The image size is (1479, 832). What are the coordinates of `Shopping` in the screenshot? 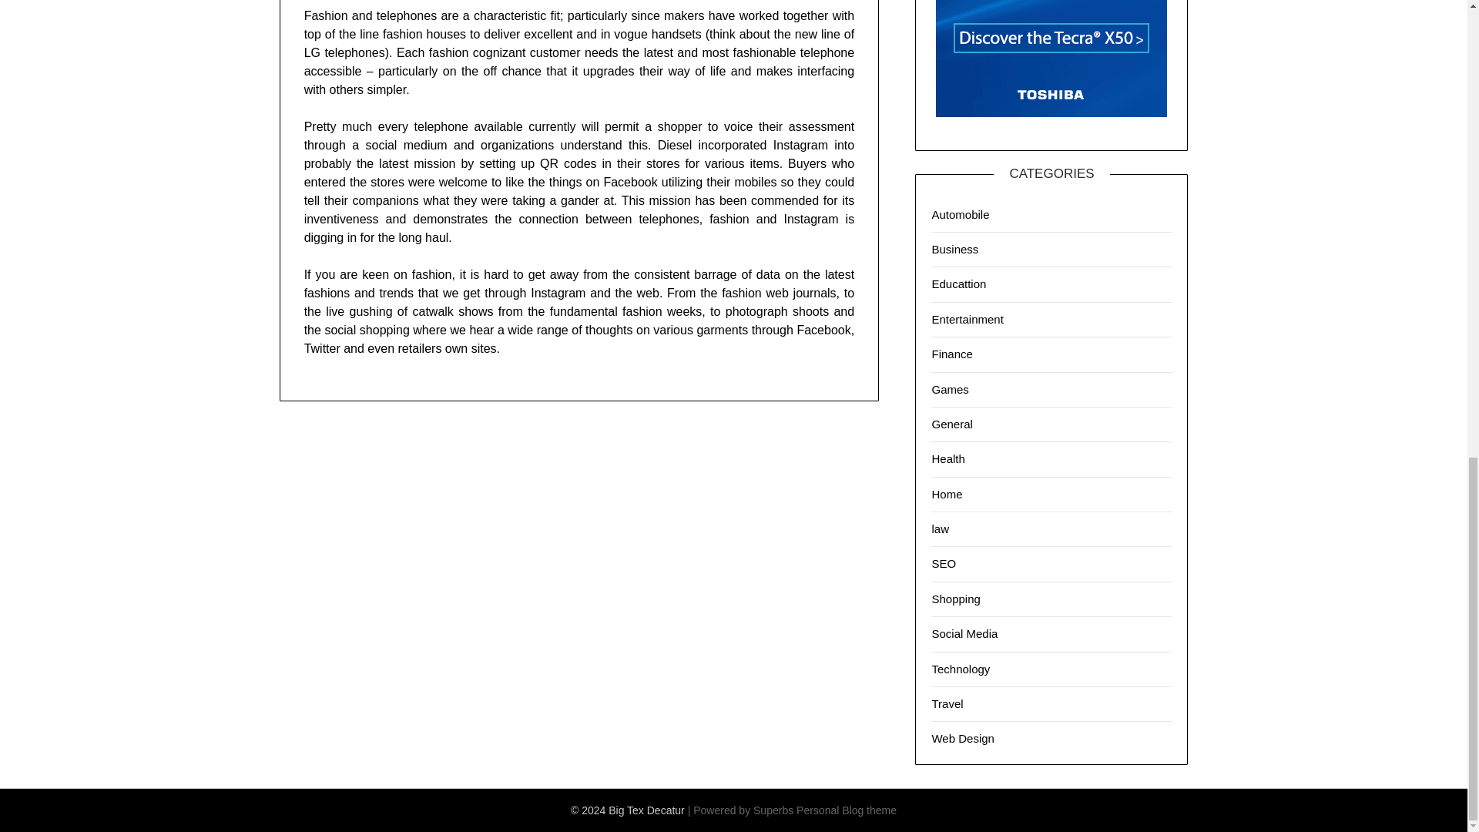 It's located at (955, 599).